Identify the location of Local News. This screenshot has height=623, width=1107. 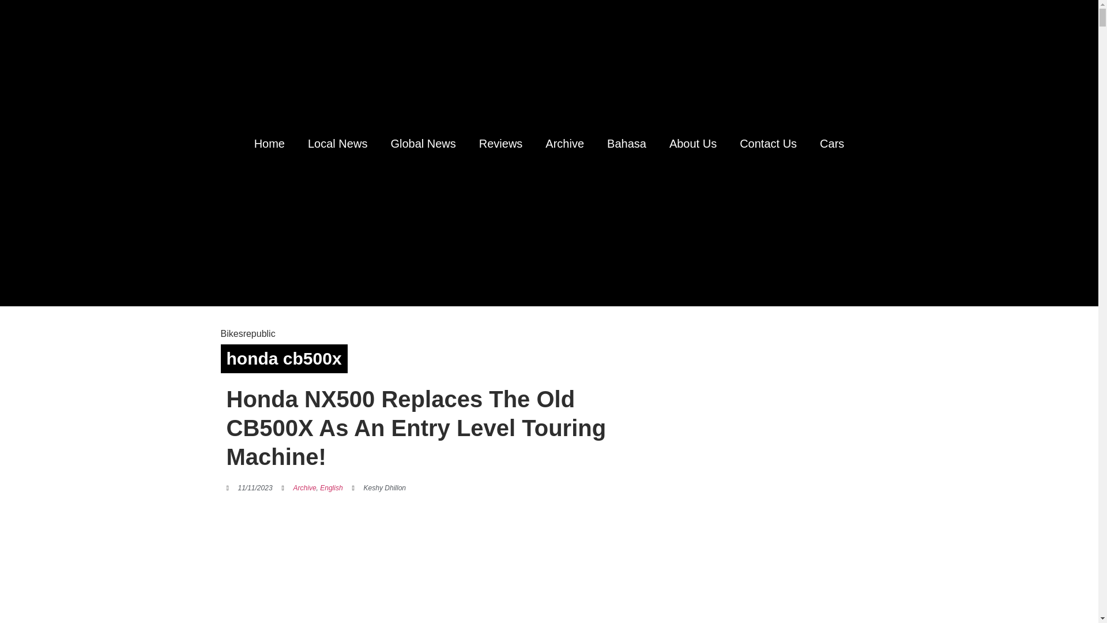
(337, 143).